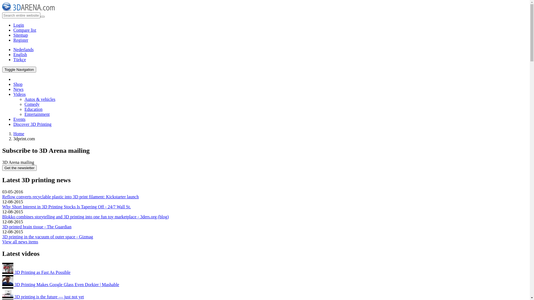 This screenshot has height=300, width=534. What do you see at coordinates (32, 104) in the screenshot?
I see `Comedy` at bounding box center [32, 104].